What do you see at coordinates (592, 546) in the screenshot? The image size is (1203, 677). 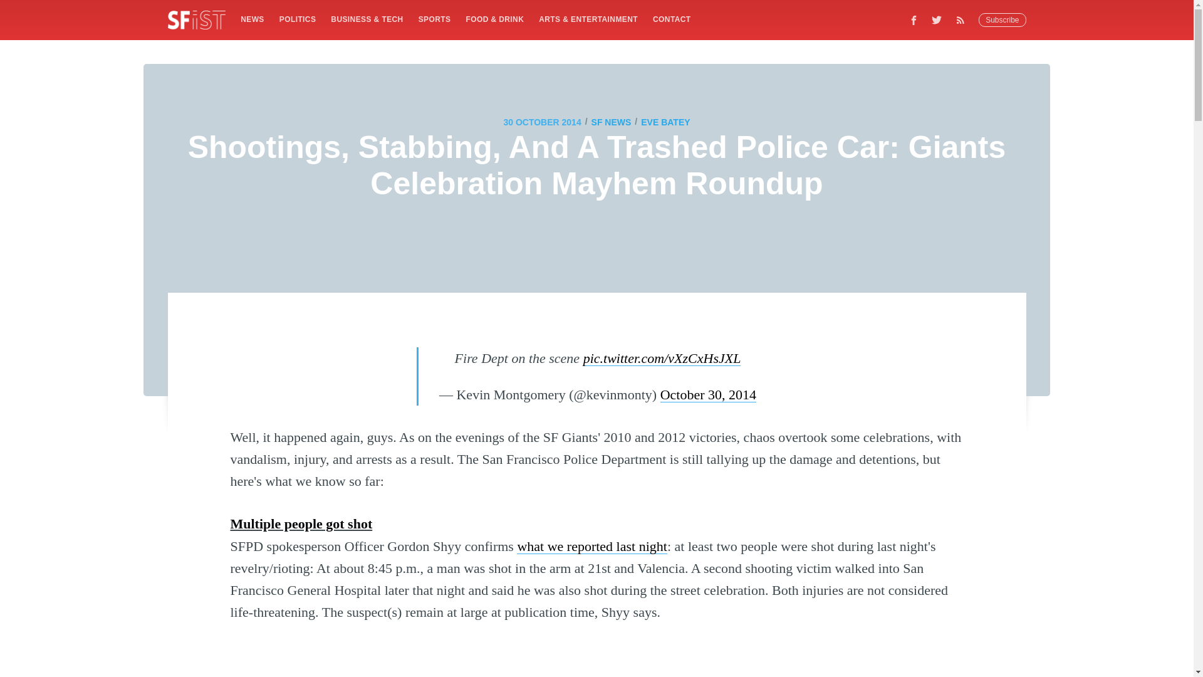 I see `what we reported last night` at bounding box center [592, 546].